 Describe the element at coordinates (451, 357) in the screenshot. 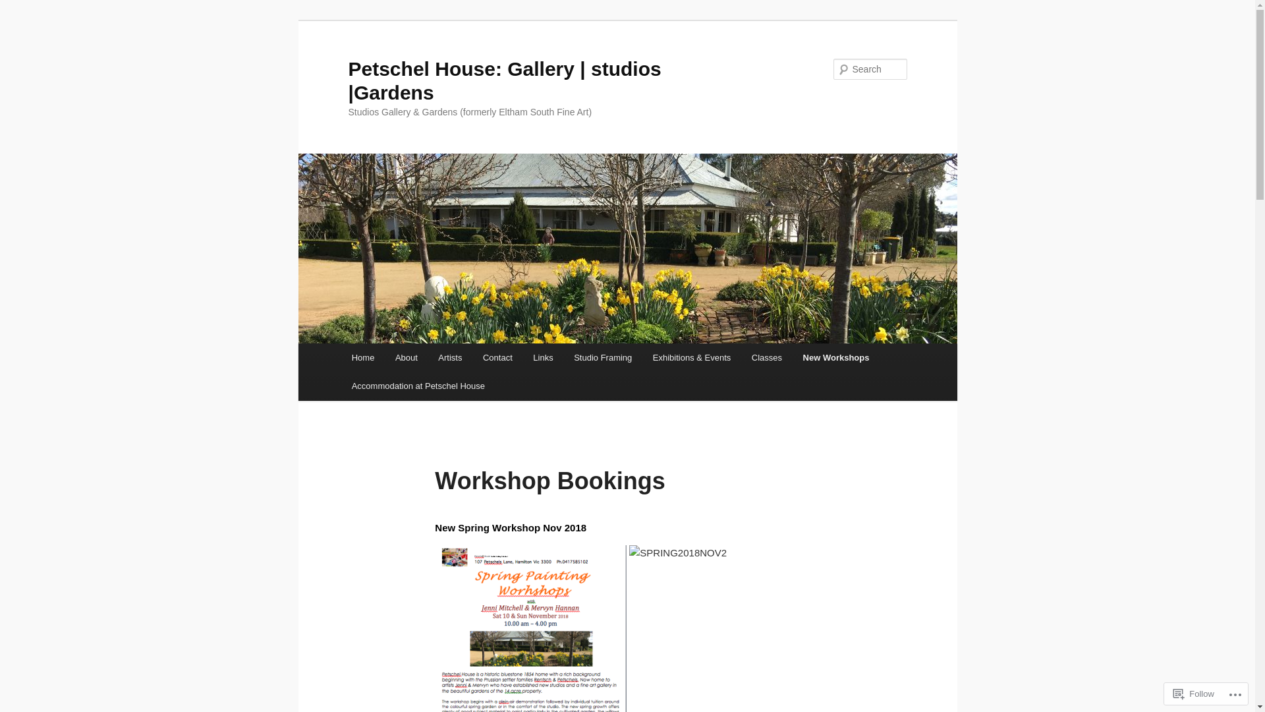

I see `Artists` at that location.